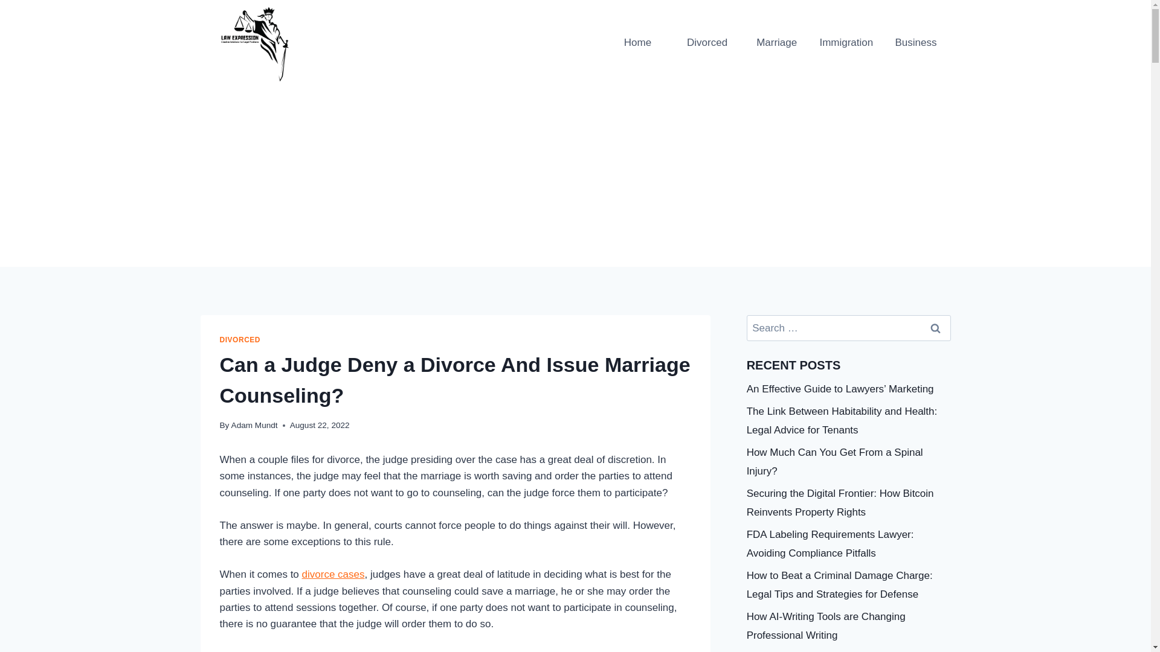 This screenshot has height=652, width=1160. Describe the element at coordinates (254, 425) in the screenshot. I see `Adam Mundt` at that location.